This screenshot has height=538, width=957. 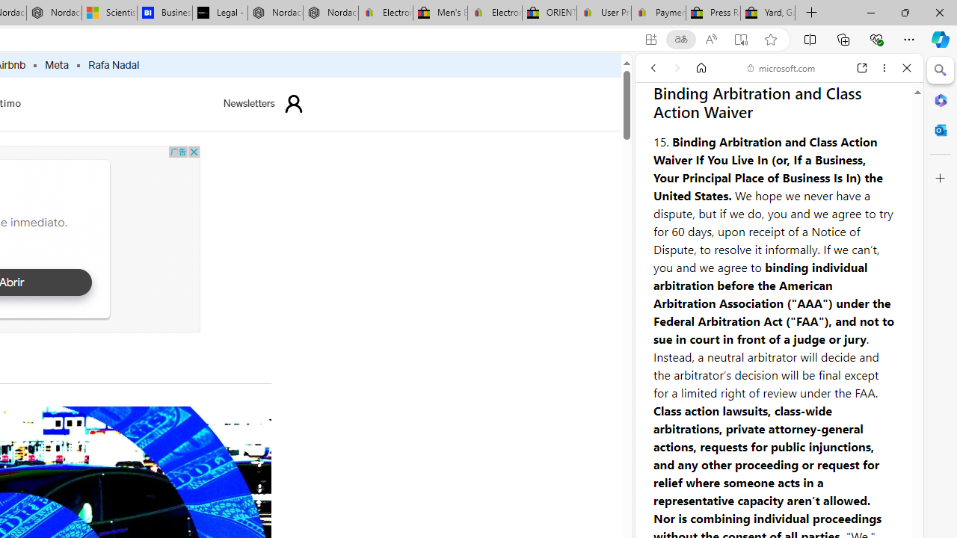 What do you see at coordinates (713, 13) in the screenshot?
I see `Press Room - eBay Inc.` at bounding box center [713, 13].